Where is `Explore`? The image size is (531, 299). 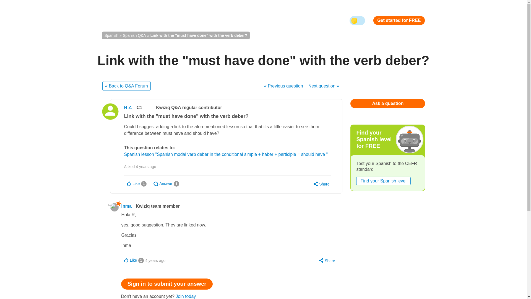
Explore is located at coordinates (206, 20).